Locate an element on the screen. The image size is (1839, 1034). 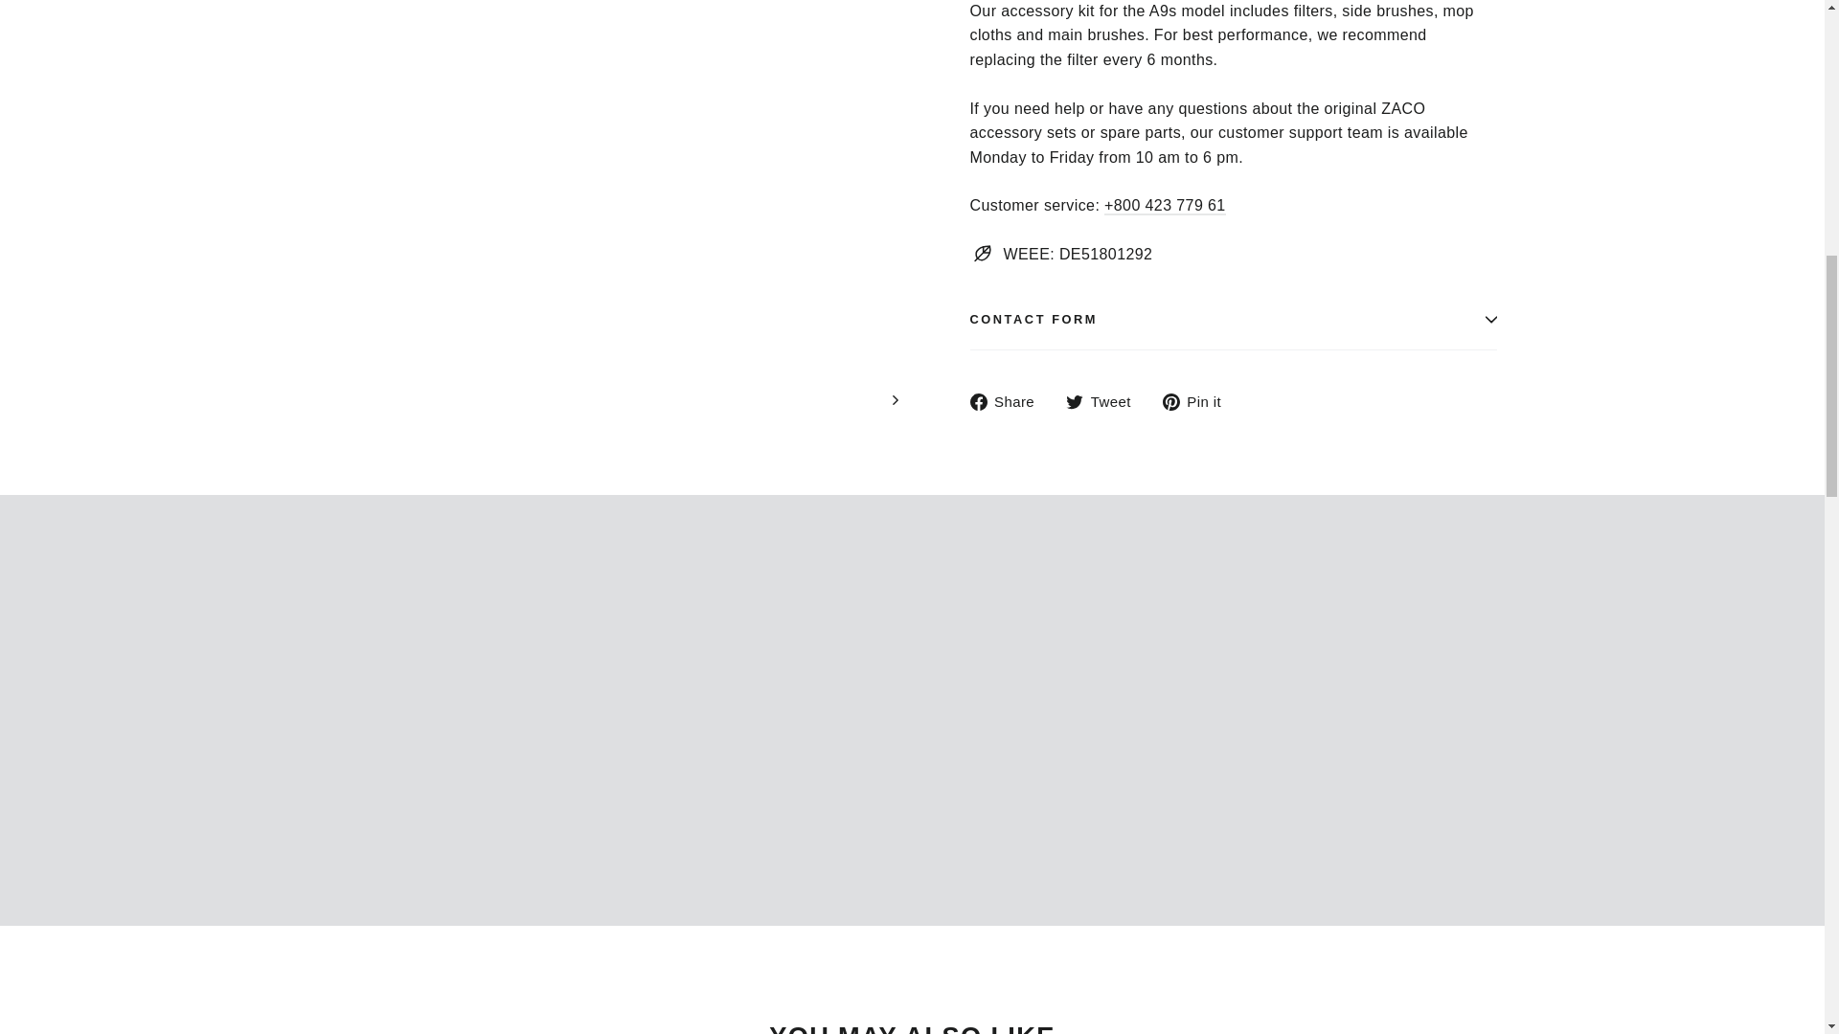
Pin on Pinterest is located at coordinates (1199, 402).